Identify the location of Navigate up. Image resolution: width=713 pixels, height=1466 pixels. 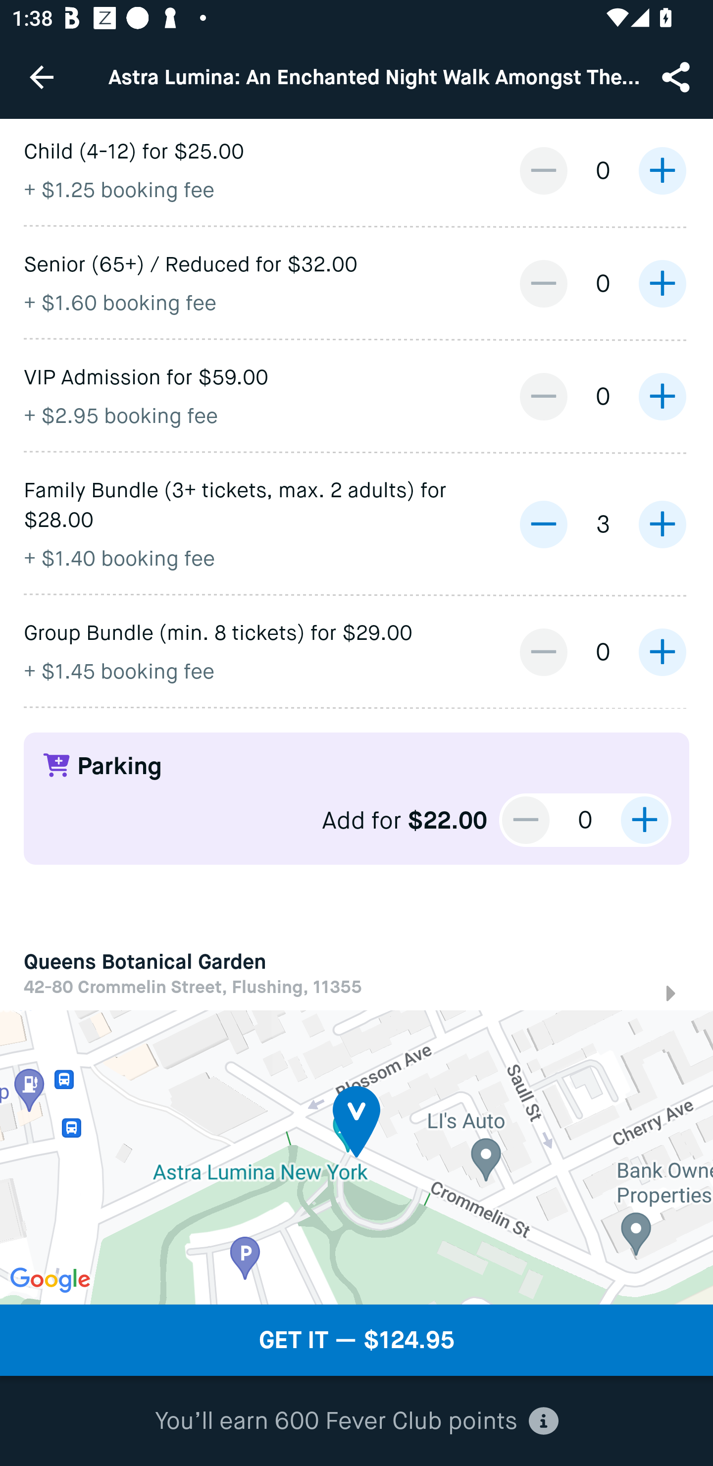
(42, 77).